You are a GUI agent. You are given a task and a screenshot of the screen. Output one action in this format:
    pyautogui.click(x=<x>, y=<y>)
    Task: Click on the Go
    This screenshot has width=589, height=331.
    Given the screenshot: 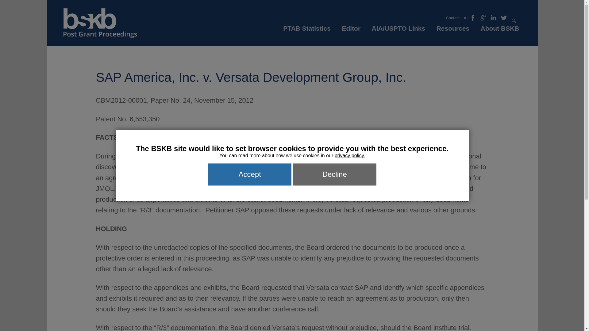 What is the action you would take?
    pyautogui.click(x=514, y=21)
    